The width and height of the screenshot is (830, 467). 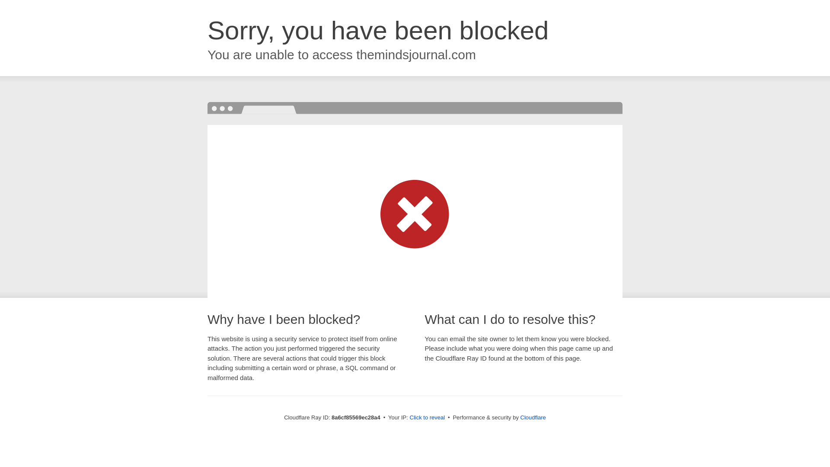 I want to click on Cloudflare, so click(x=533, y=417).